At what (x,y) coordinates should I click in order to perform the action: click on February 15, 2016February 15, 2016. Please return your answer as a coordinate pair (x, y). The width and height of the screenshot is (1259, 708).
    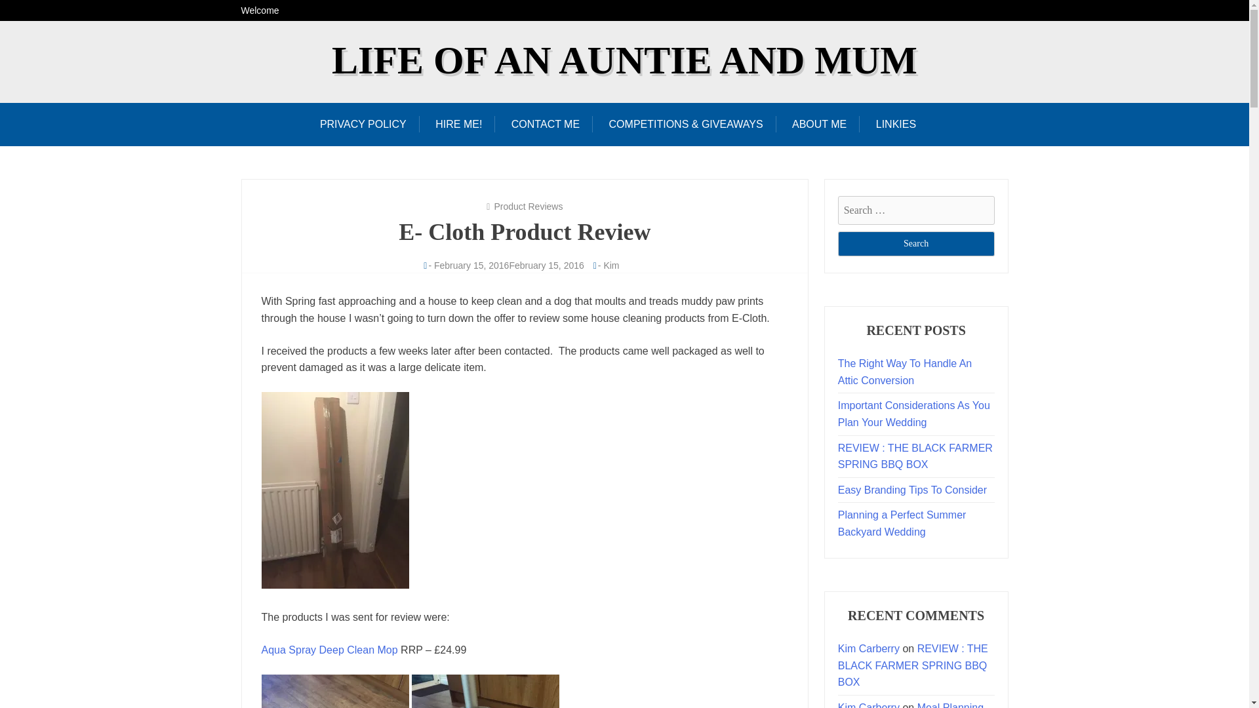
    Looking at the image, I should click on (509, 265).